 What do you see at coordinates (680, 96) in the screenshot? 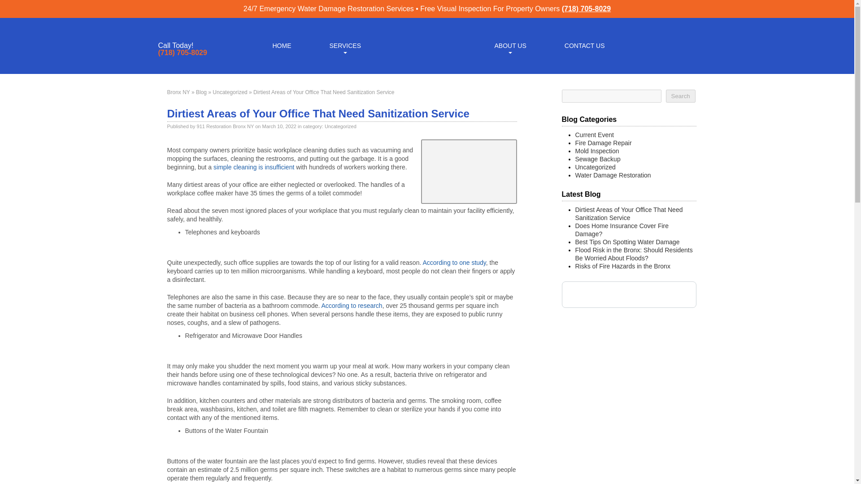
I see `Search` at bounding box center [680, 96].